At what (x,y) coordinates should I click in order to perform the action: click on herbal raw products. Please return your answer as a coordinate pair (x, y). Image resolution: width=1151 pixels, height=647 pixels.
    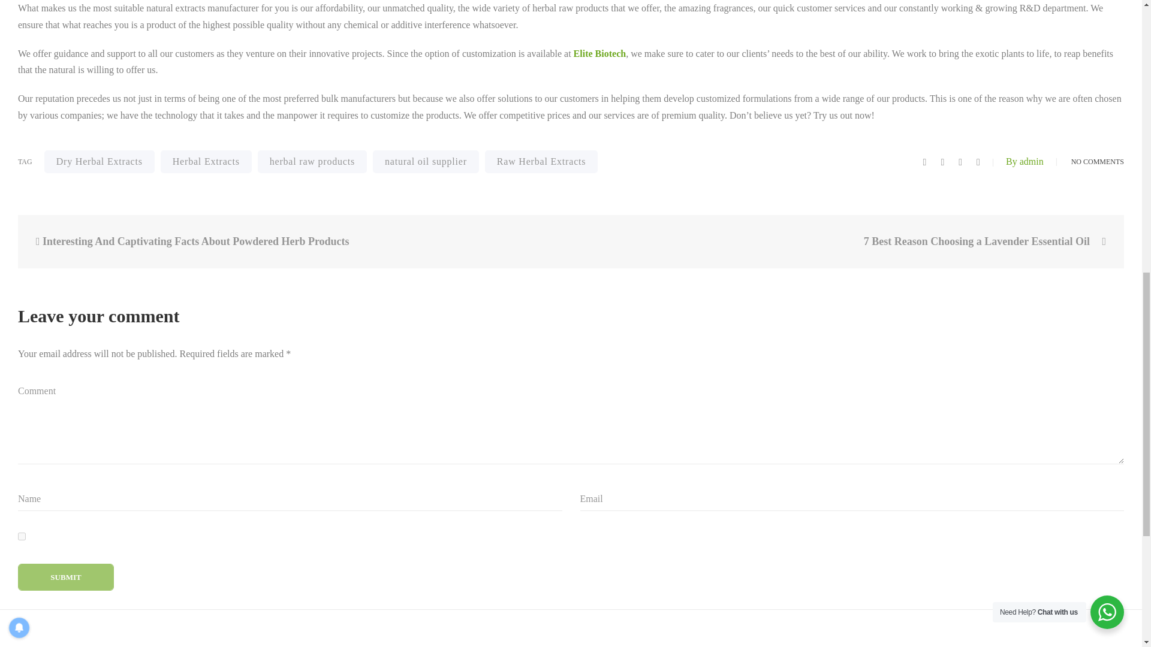
    Looking at the image, I should click on (312, 162).